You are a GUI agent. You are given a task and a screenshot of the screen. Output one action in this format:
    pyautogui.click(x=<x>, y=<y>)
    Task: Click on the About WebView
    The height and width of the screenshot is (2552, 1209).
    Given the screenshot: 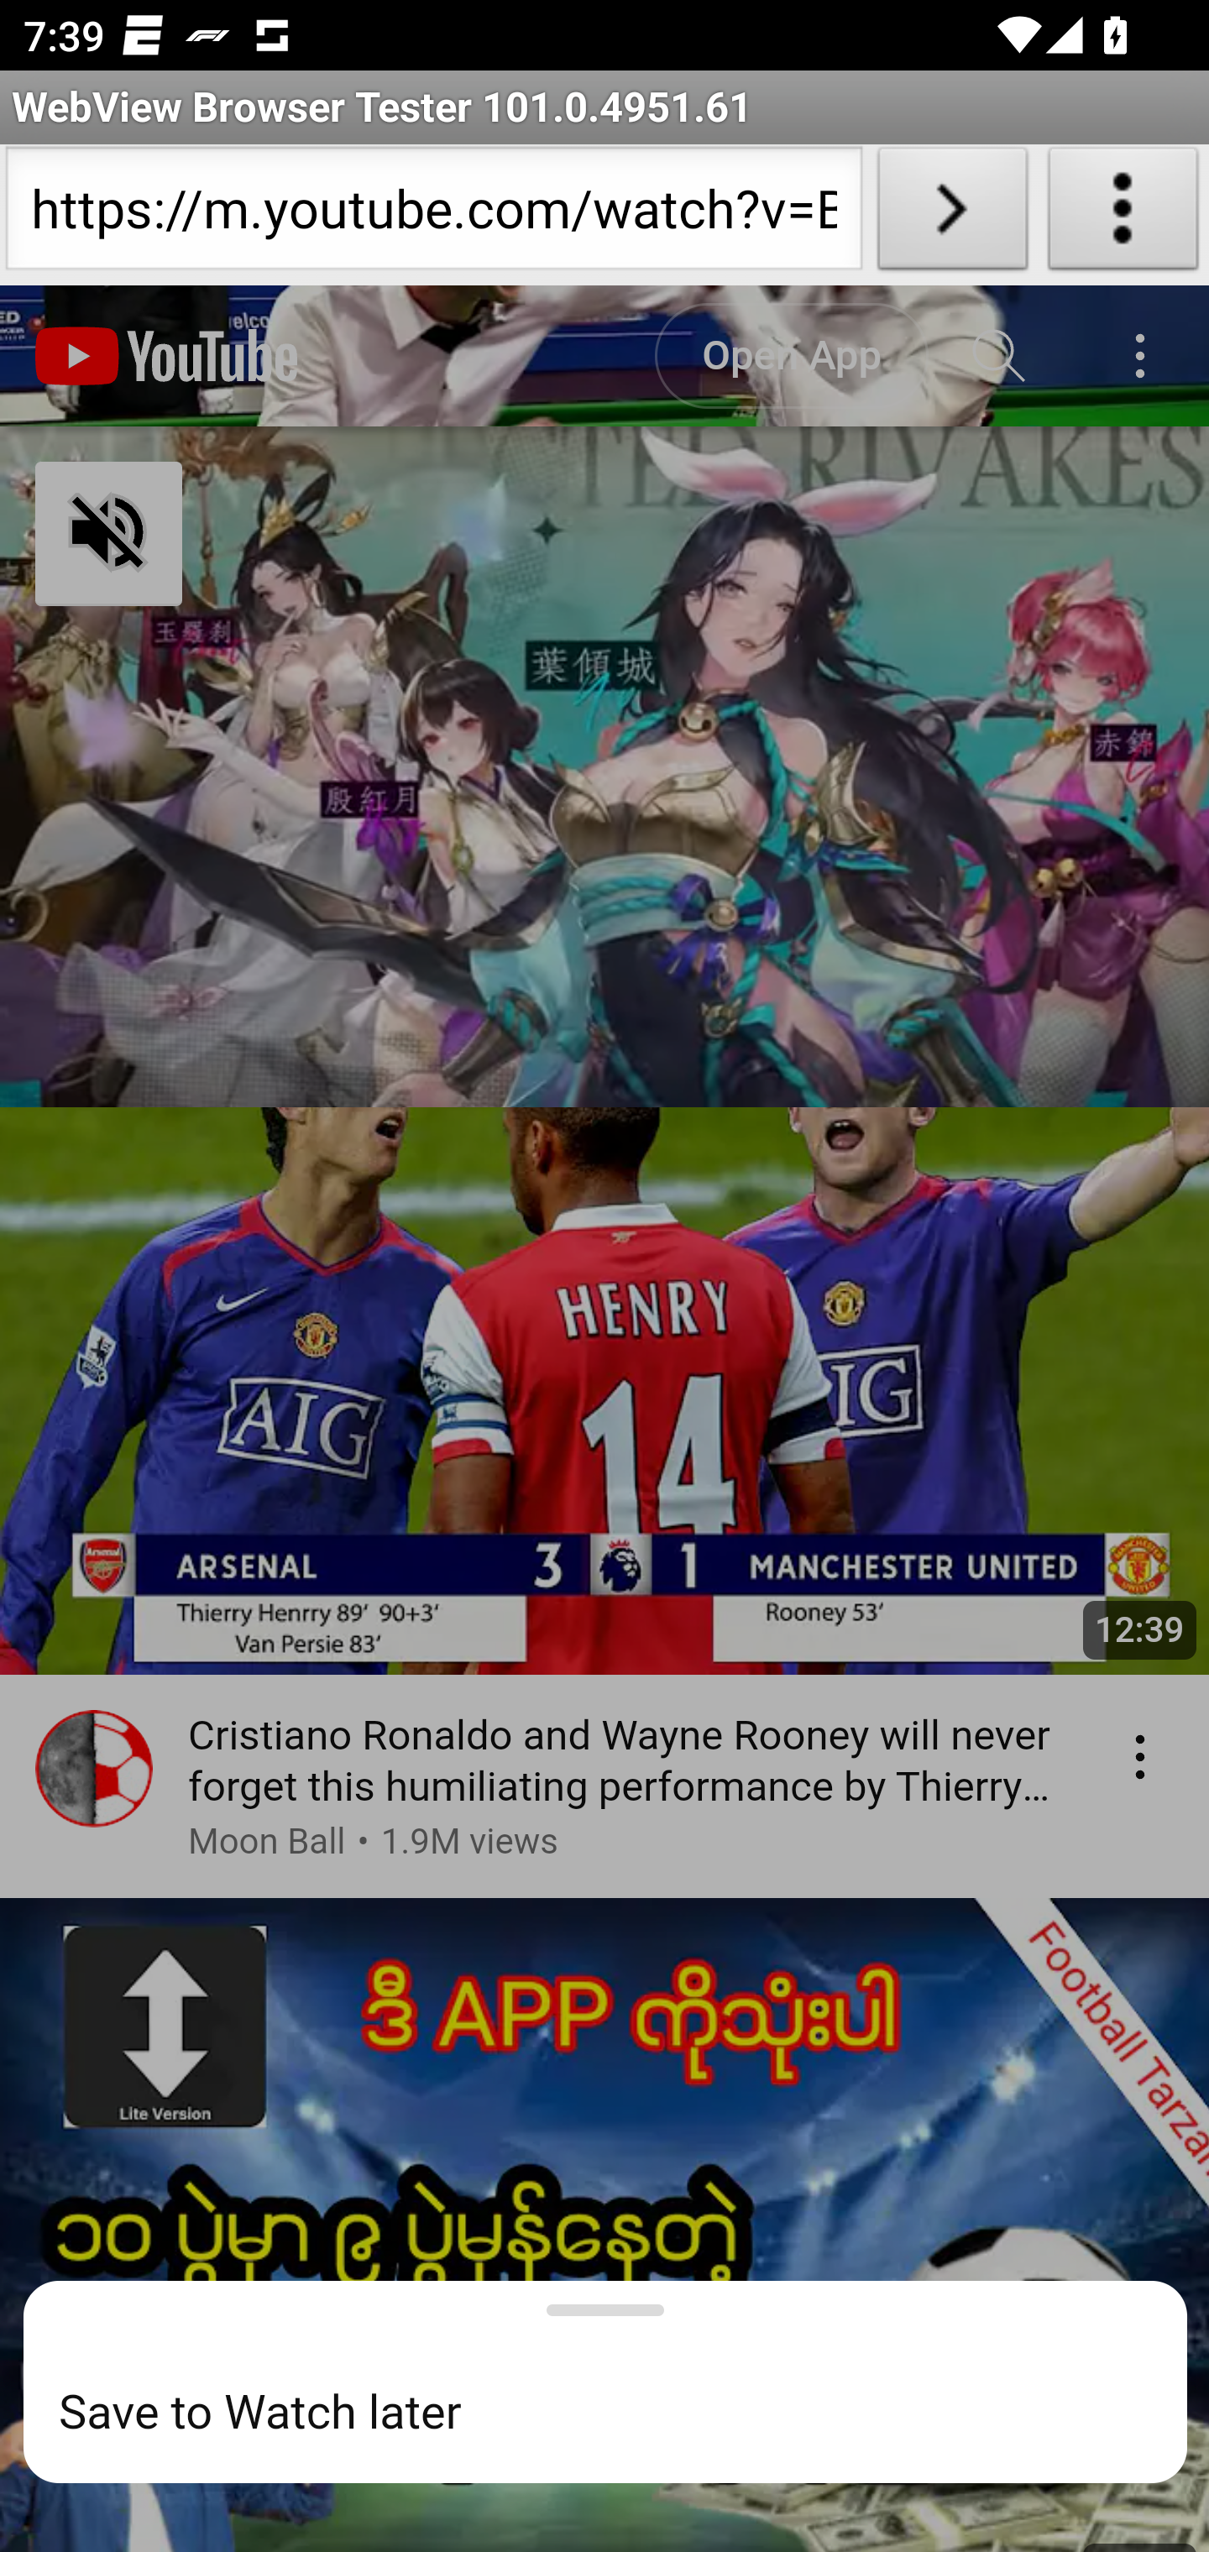 What is the action you would take?
    pyautogui.click(x=1123, y=215)
    